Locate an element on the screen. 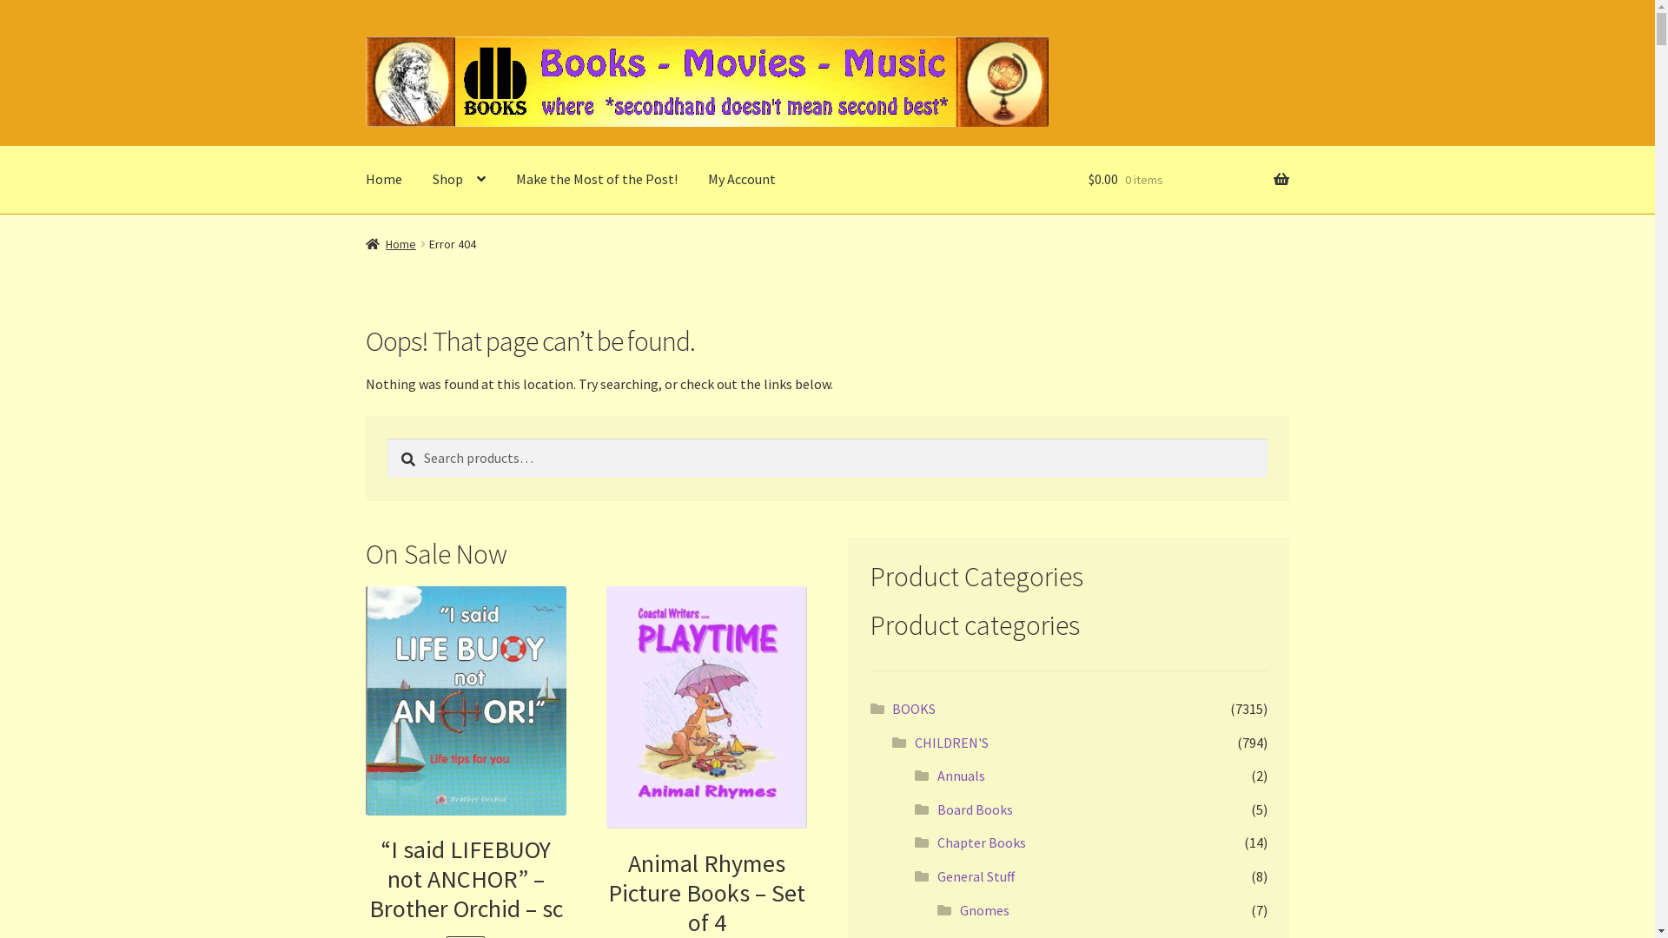  Make the Most of the Post! is located at coordinates (597, 180).